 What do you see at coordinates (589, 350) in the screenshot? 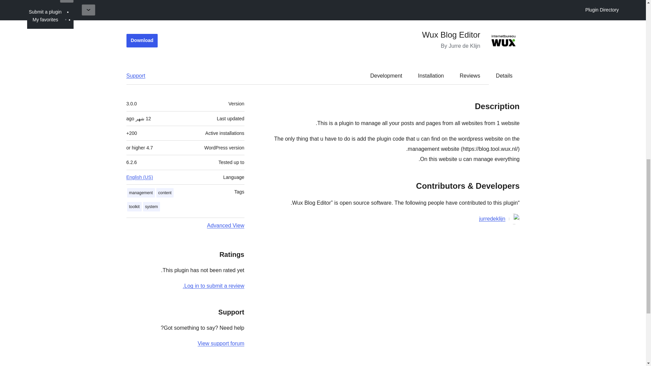
I see `WordPress.org` at bounding box center [589, 350].